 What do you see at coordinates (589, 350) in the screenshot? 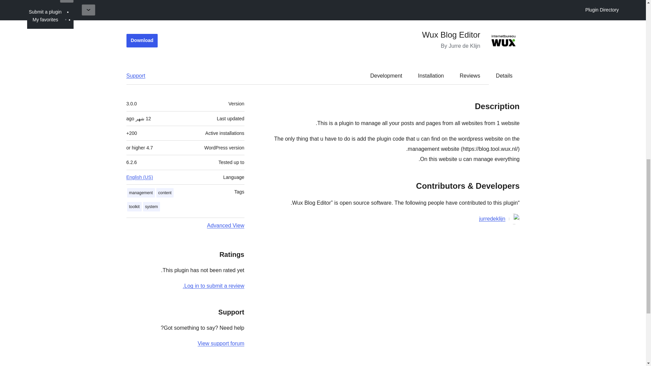
I see `WordPress.org` at bounding box center [589, 350].